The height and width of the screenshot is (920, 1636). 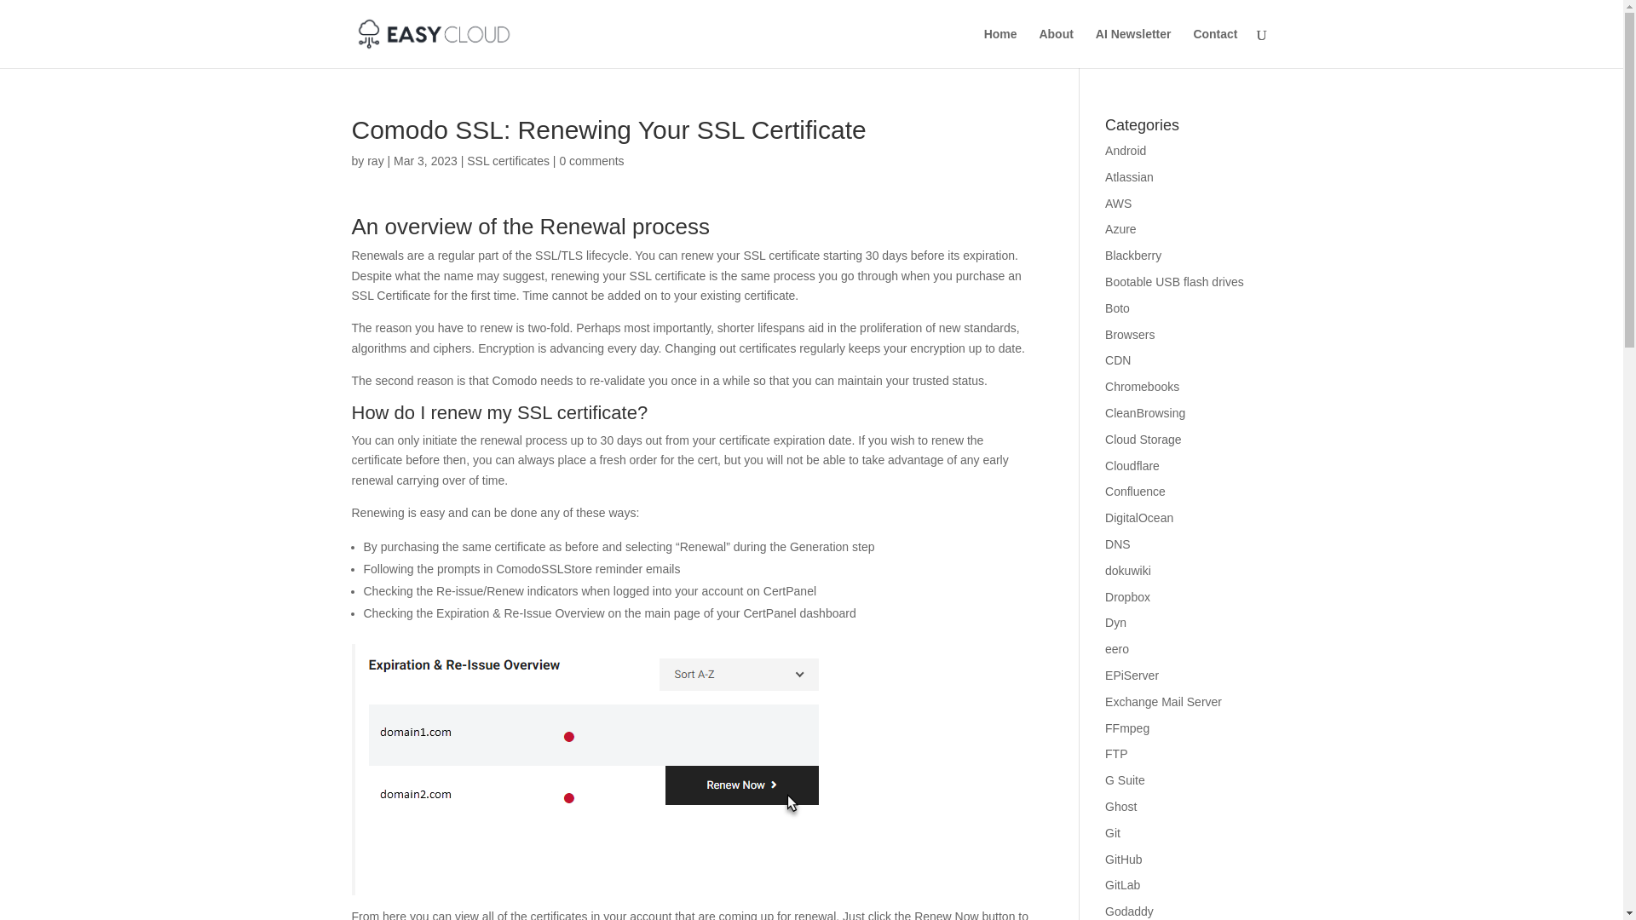 I want to click on Cloudflare, so click(x=1132, y=465).